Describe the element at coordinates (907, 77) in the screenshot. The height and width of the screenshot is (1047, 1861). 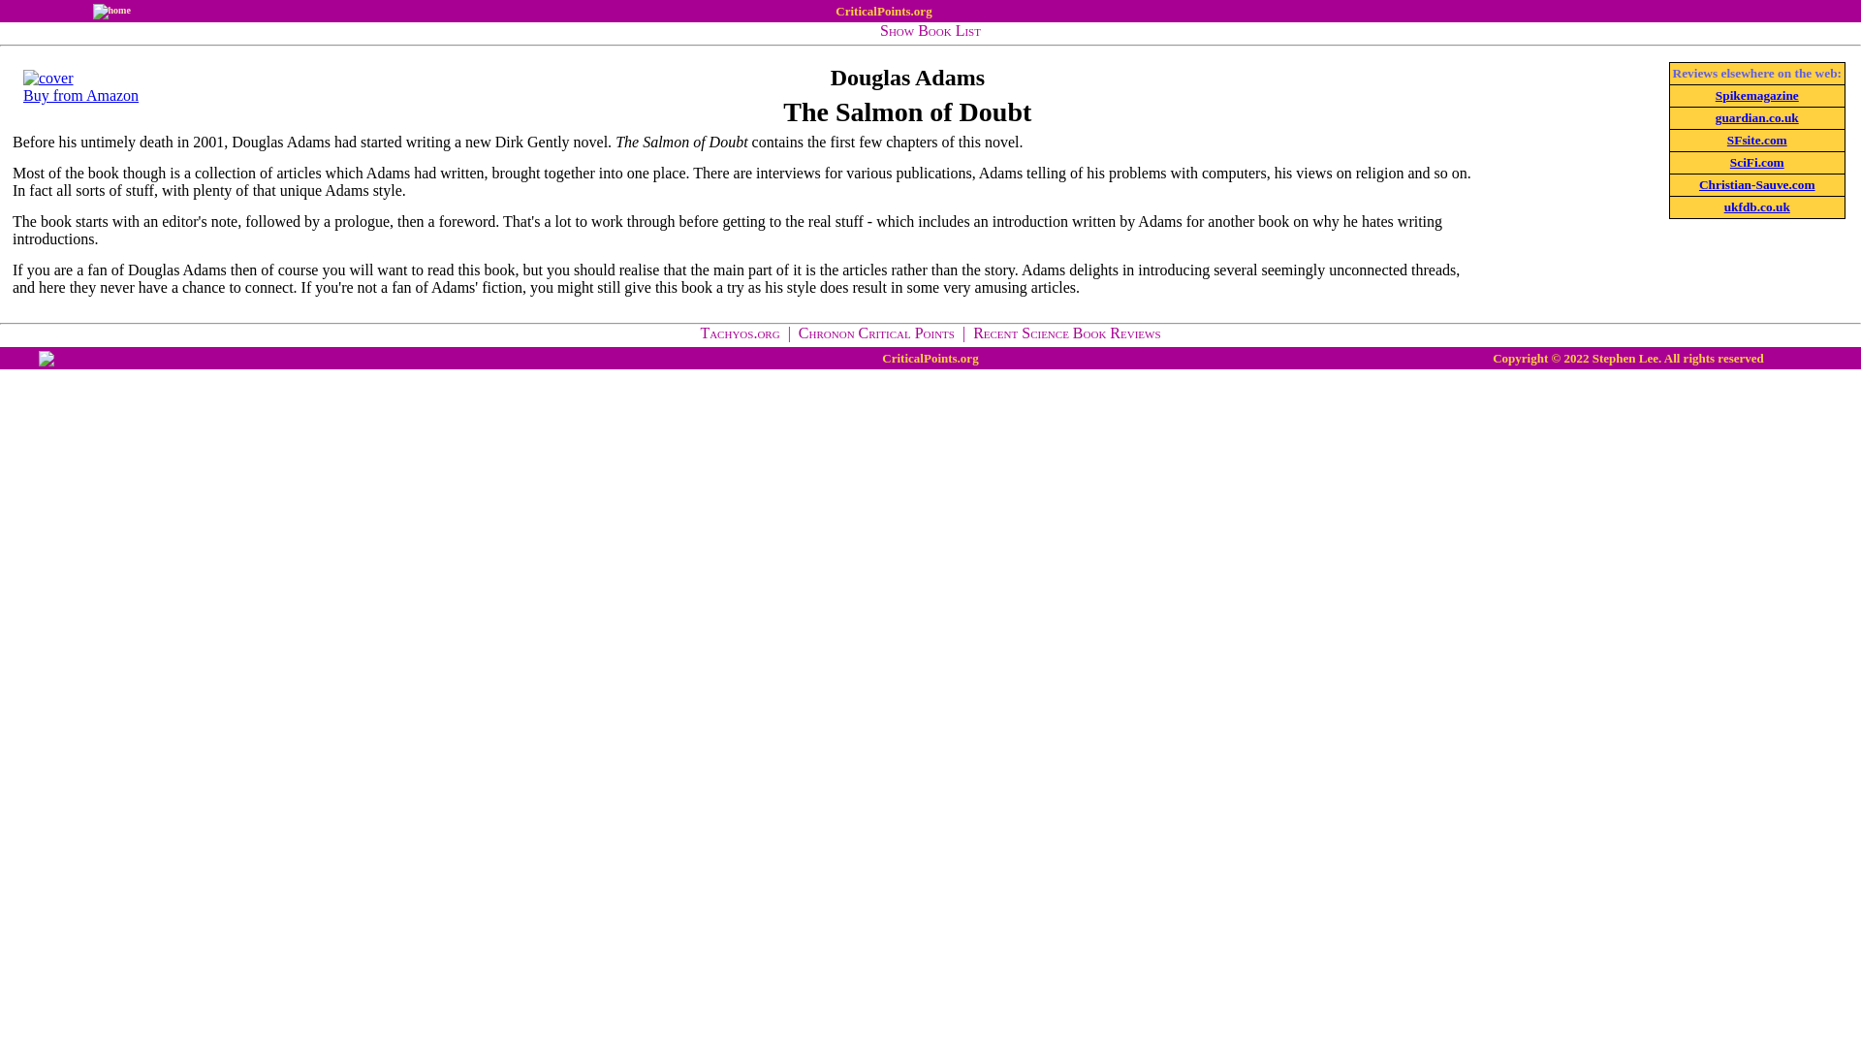
I see `Douglas Adams` at that location.